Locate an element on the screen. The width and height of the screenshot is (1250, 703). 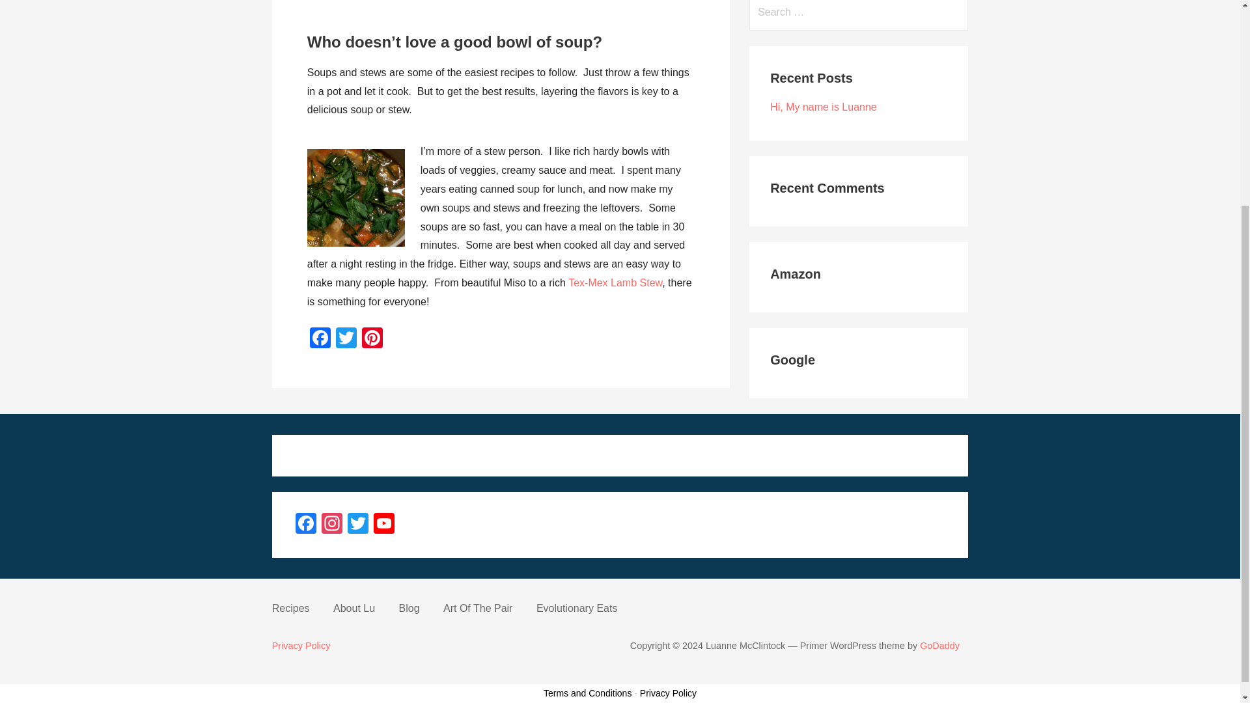
Tex-Mex Lamb Stew is located at coordinates (615, 283).